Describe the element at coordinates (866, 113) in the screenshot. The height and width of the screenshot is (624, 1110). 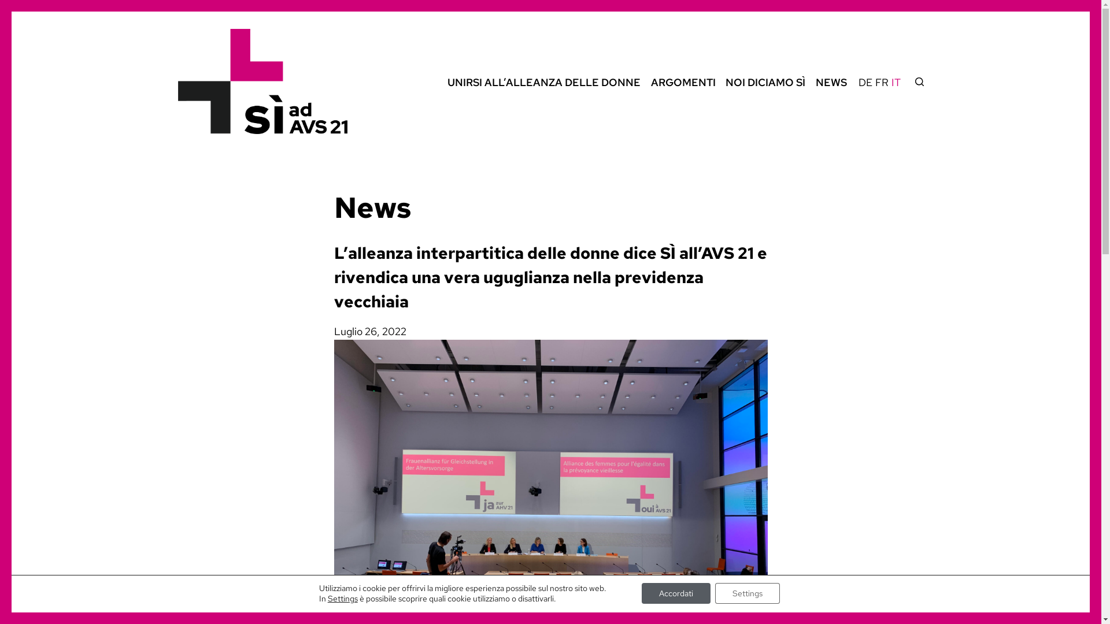
I see `DE` at that location.